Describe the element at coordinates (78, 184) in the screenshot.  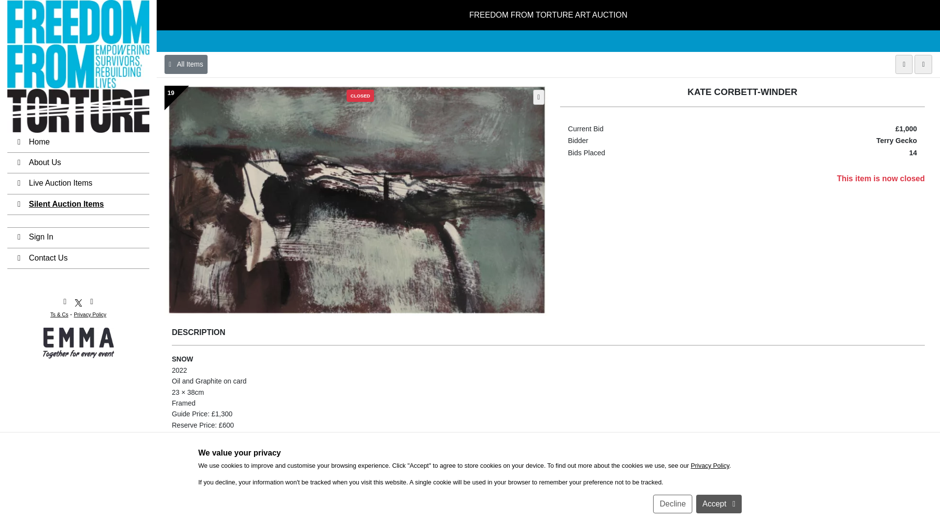
I see `Live Auction Items` at that location.